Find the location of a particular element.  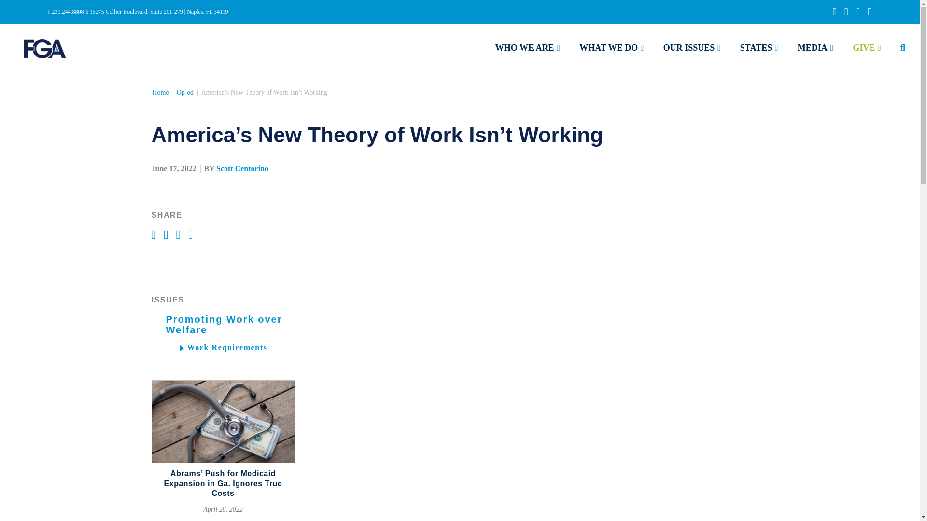

WHO WE ARE is located at coordinates (527, 47).